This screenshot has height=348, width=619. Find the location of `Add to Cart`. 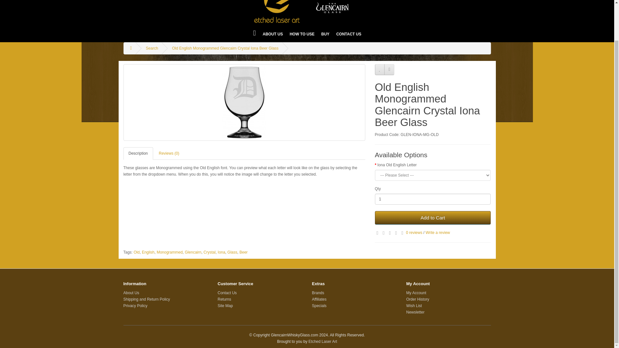

Add to Cart is located at coordinates (433, 217).